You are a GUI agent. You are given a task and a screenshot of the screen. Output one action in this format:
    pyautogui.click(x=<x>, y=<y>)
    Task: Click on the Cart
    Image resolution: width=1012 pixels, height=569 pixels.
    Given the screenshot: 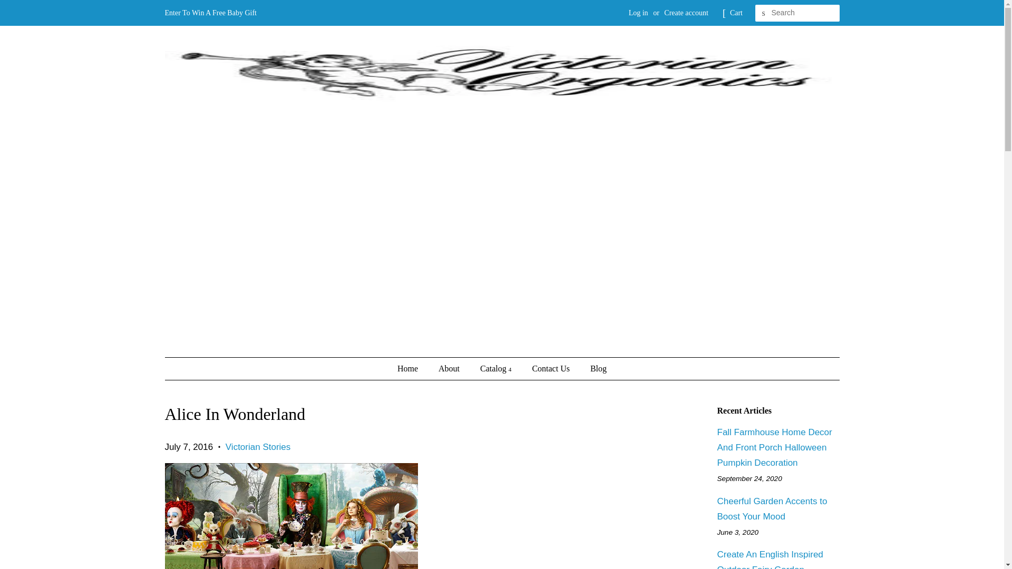 What is the action you would take?
    pyautogui.click(x=736, y=13)
    